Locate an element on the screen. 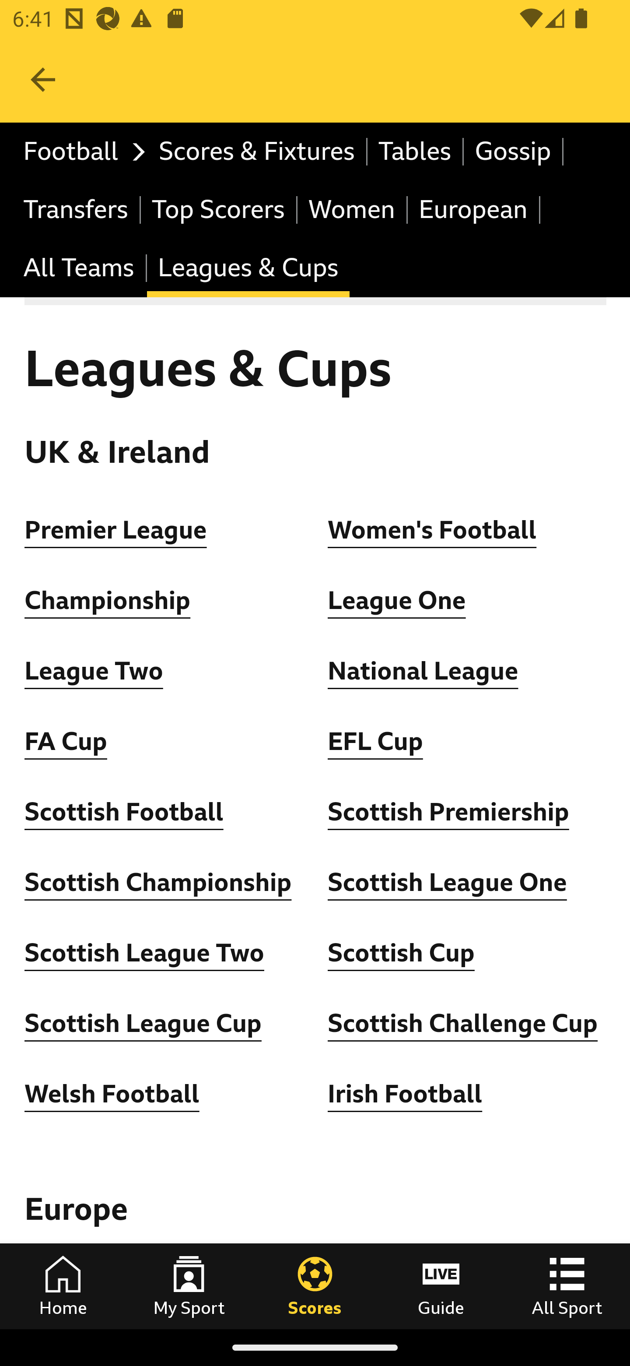 The image size is (630, 1366). Transfers is located at coordinates (77, 209).